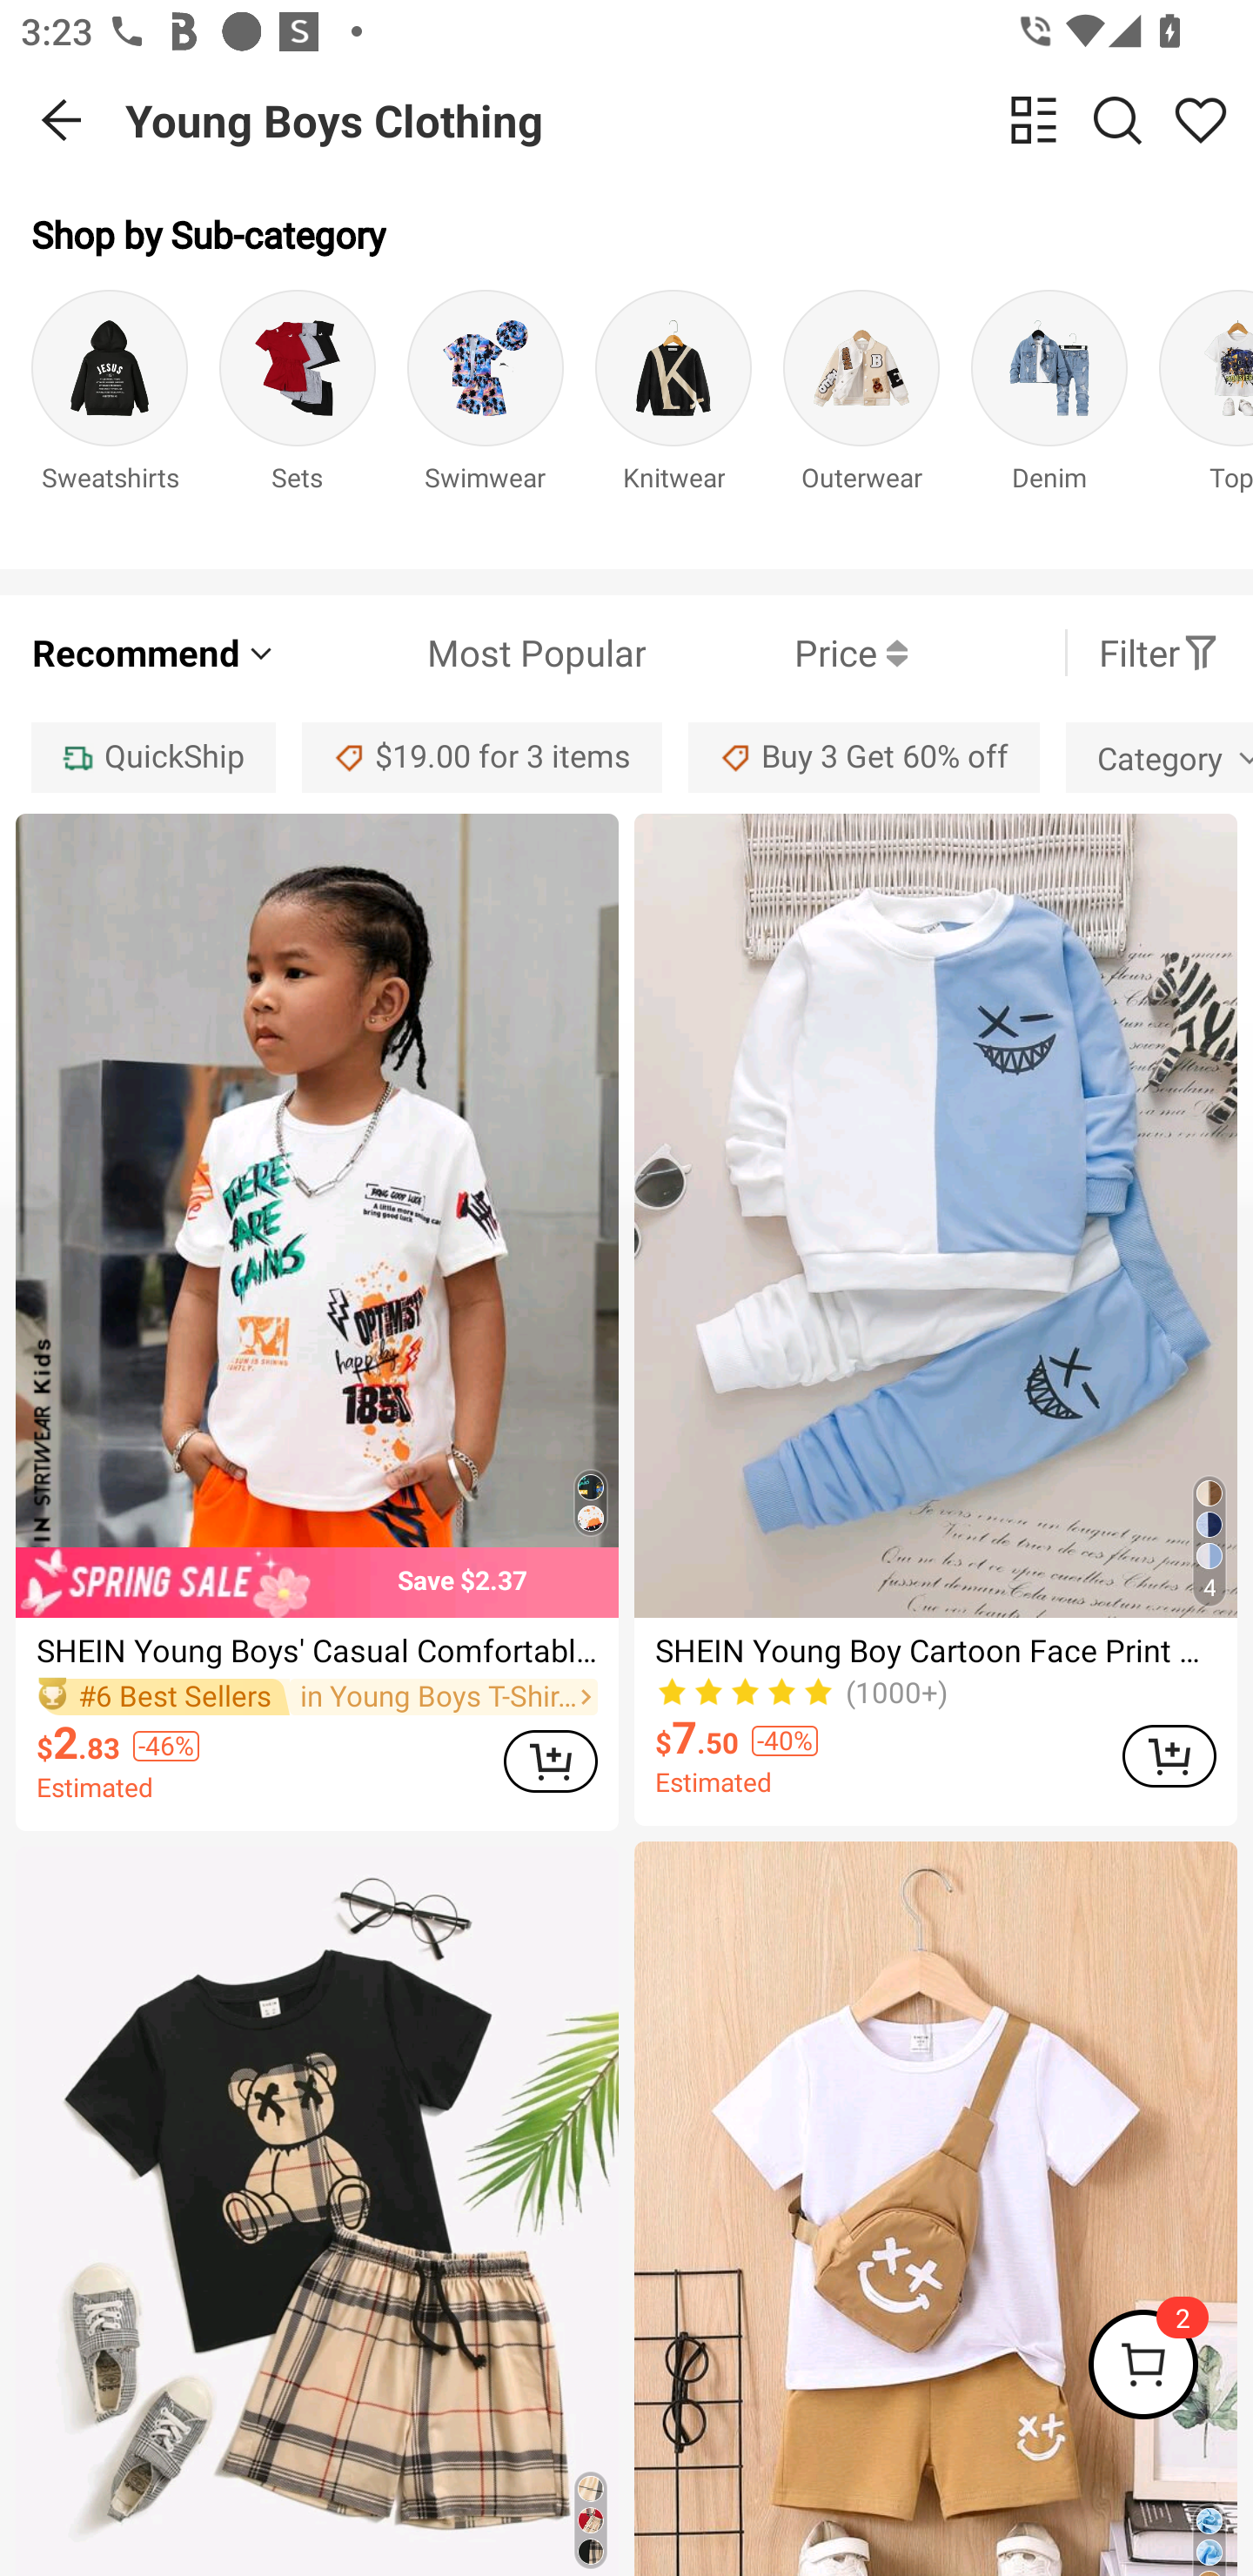 The height and width of the screenshot is (2576, 1253). I want to click on Buy 3 Get 60% off, so click(863, 757).